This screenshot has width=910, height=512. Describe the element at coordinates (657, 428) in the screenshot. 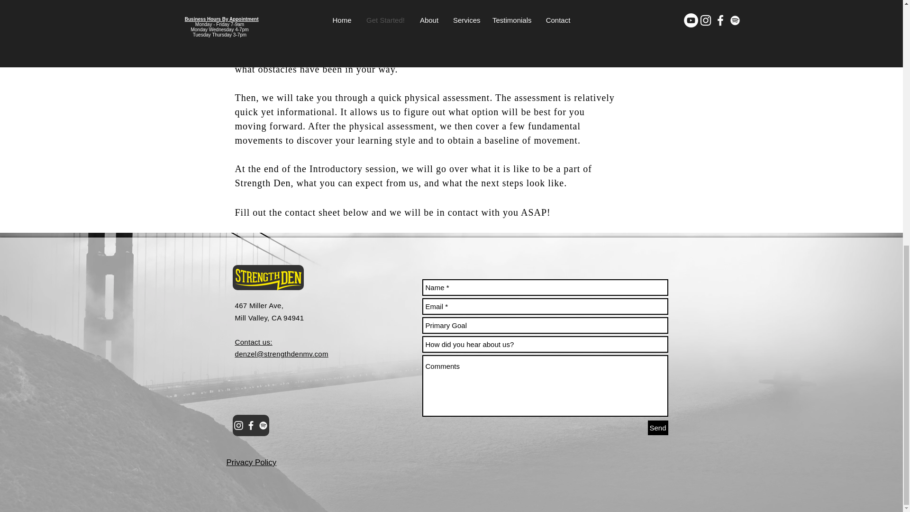

I see `Send` at that location.